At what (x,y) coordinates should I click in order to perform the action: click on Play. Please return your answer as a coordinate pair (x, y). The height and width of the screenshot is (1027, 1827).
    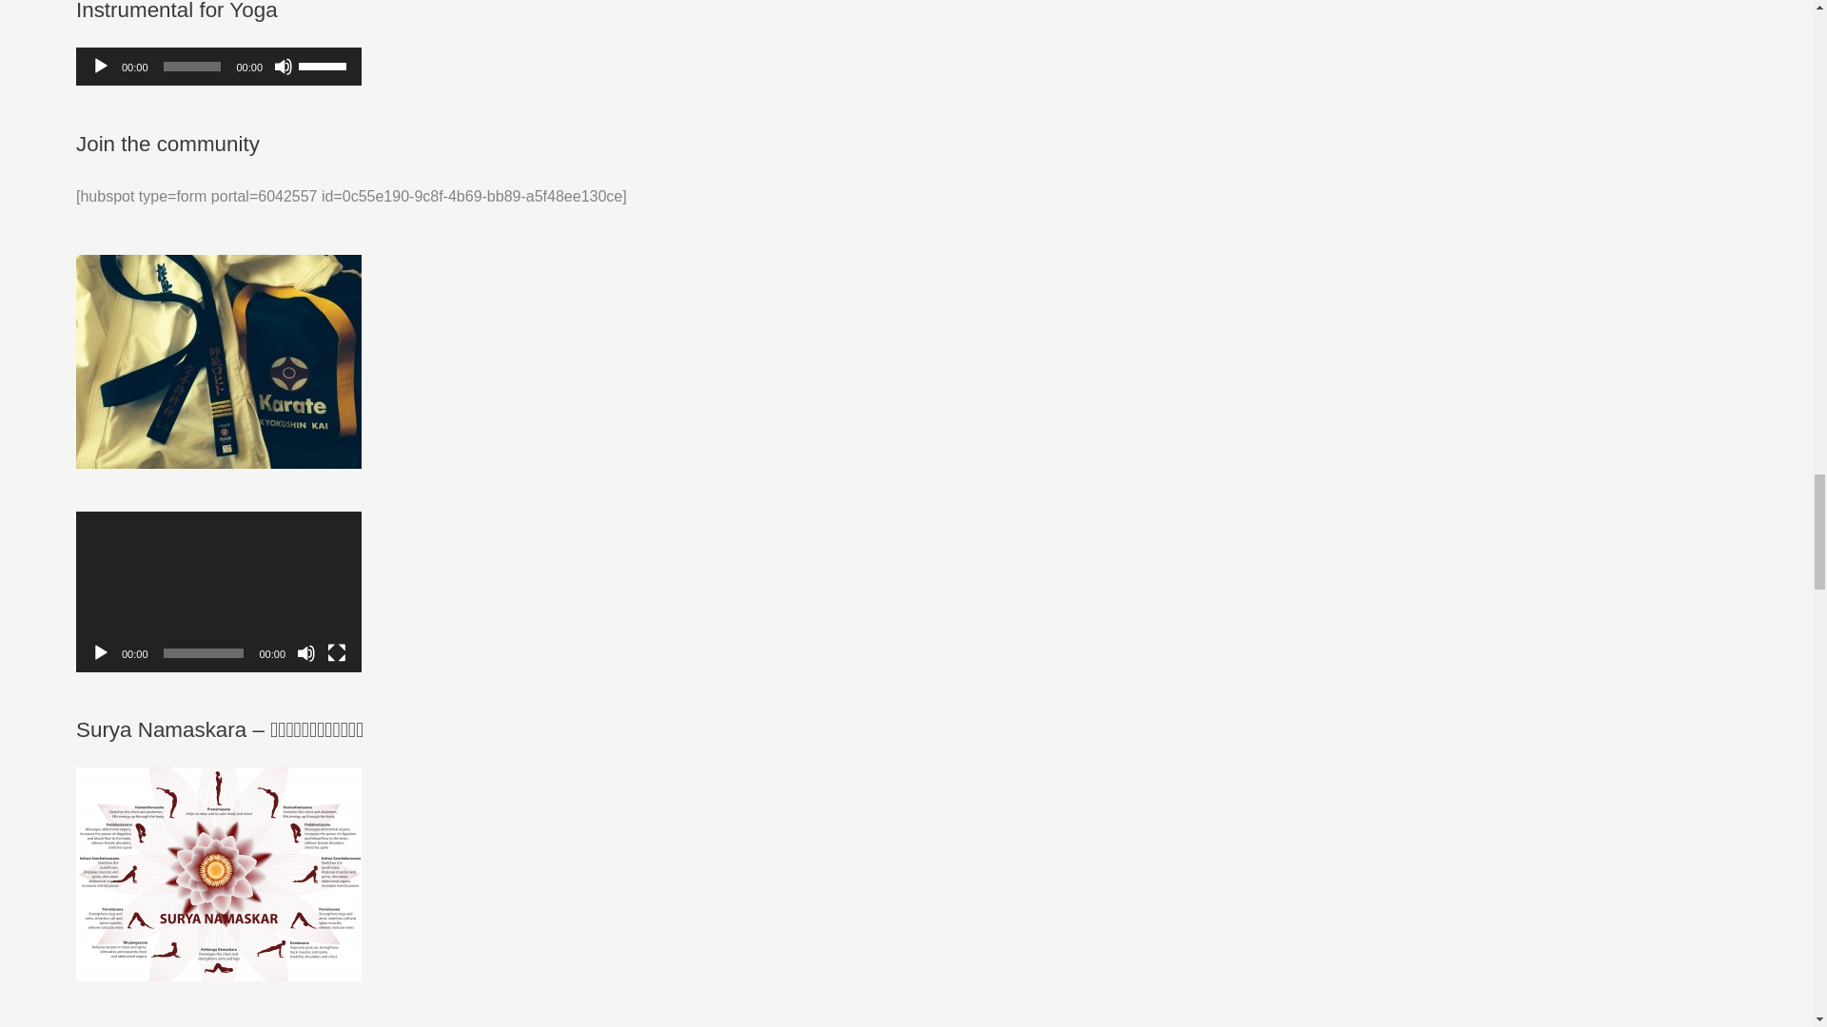
    Looking at the image, I should click on (101, 652).